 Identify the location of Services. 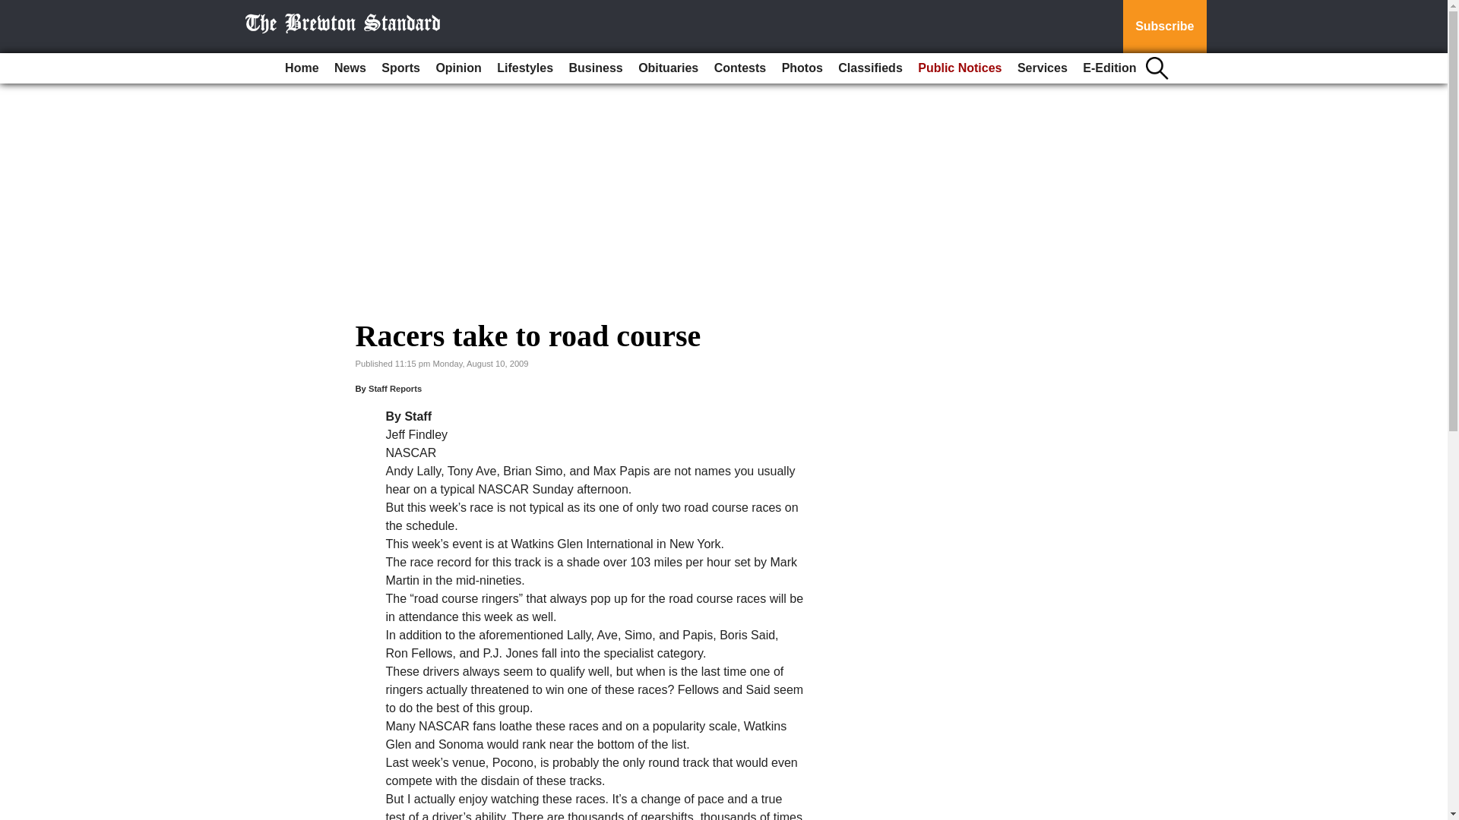
(1043, 68).